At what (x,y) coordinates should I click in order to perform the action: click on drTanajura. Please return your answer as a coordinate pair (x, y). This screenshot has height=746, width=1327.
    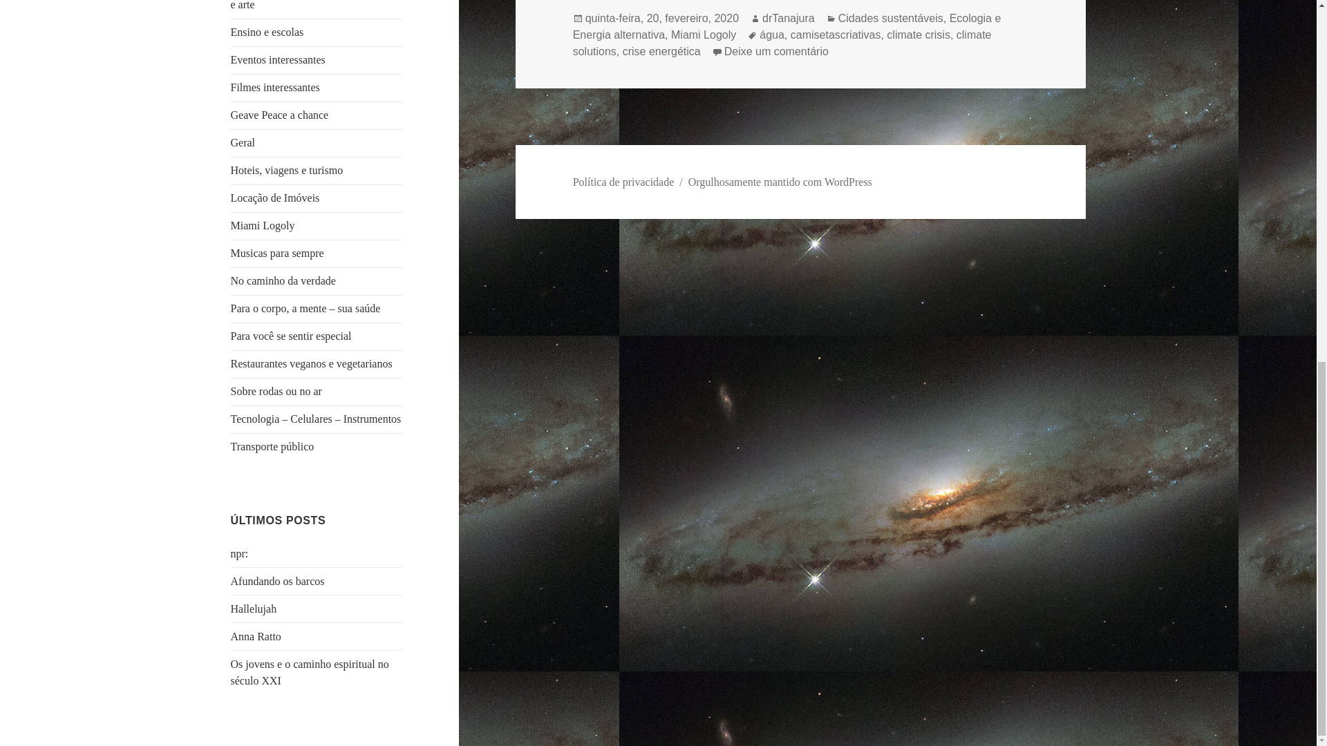
    Looking at the image, I should click on (788, 18).